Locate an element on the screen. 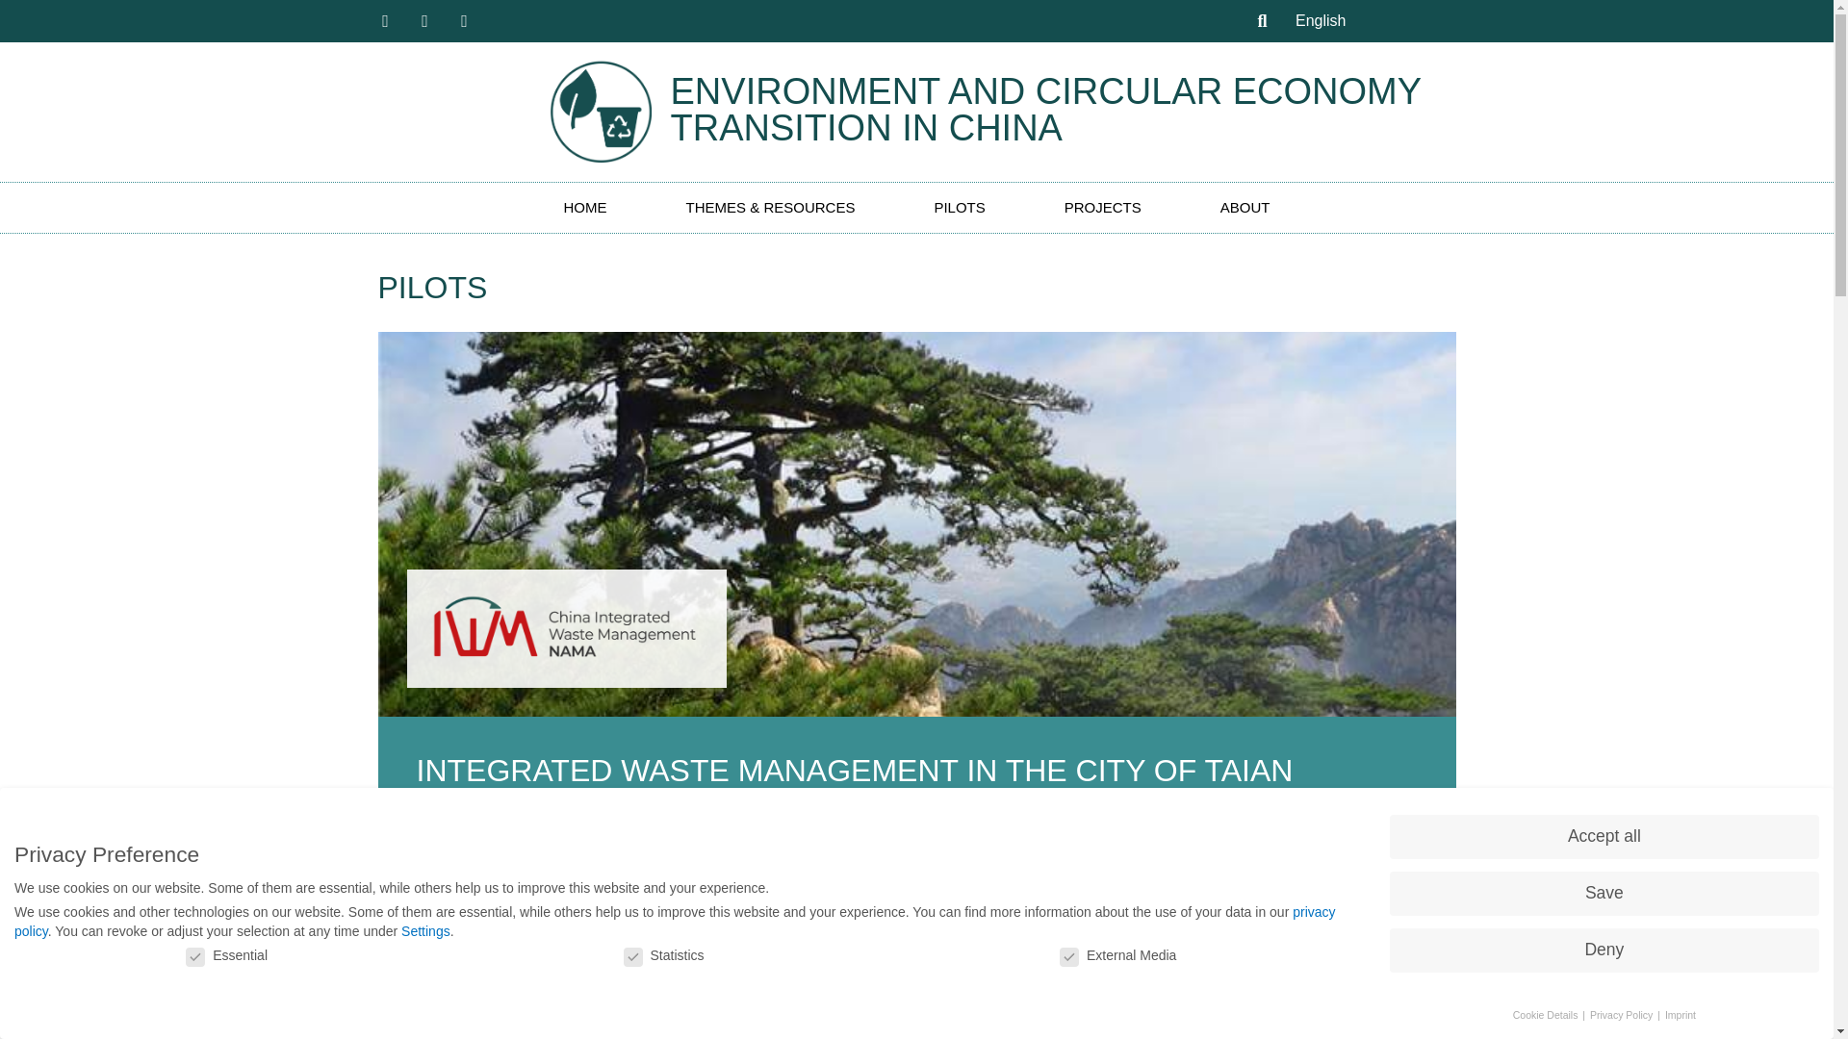 This screenshot has width=1848, height=1039. PILOTS is located at coordinates (959, 208).